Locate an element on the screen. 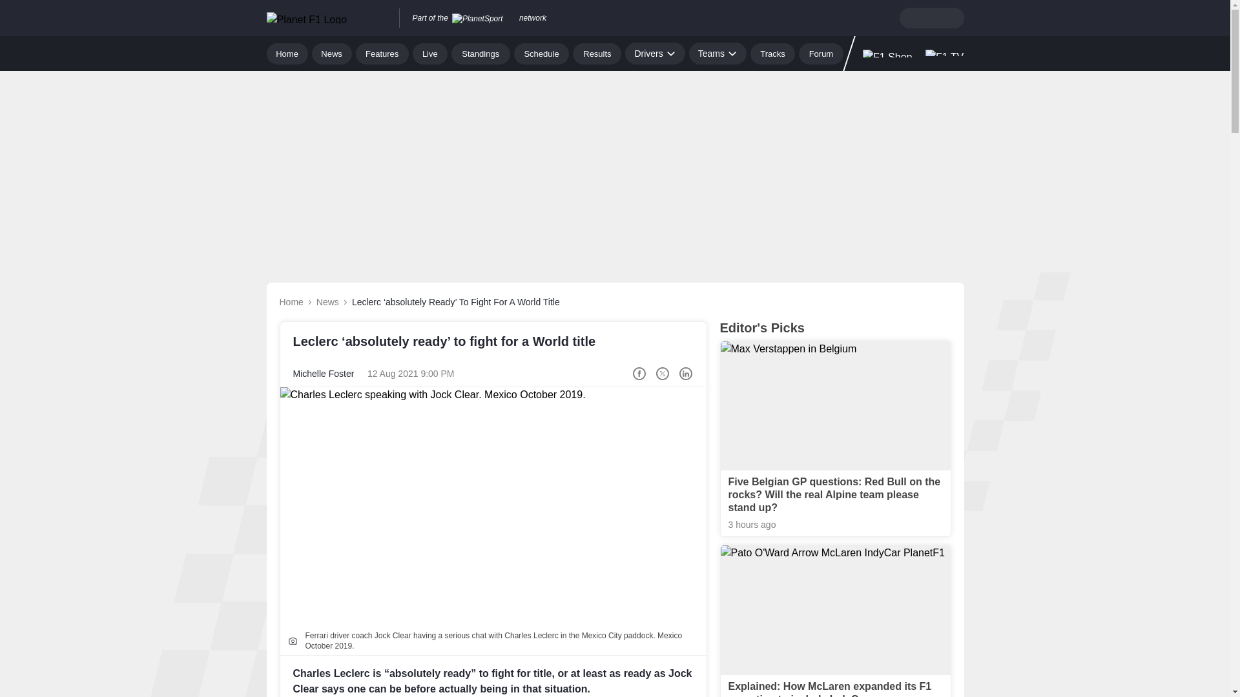  Features is located at coordinates (382, 53).